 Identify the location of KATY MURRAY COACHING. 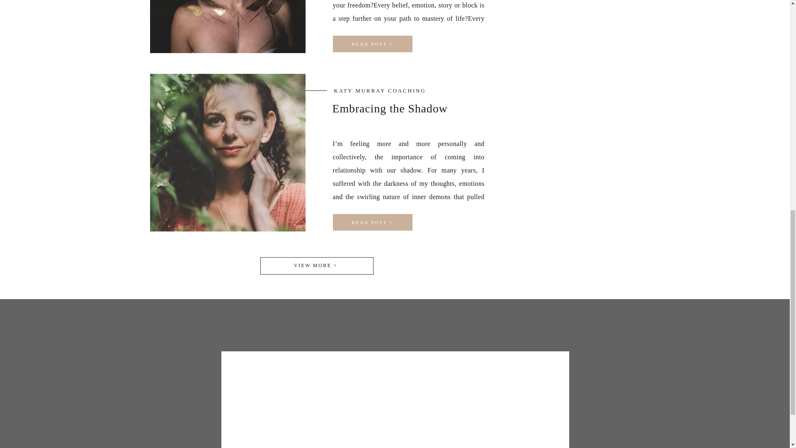
(380, 90).